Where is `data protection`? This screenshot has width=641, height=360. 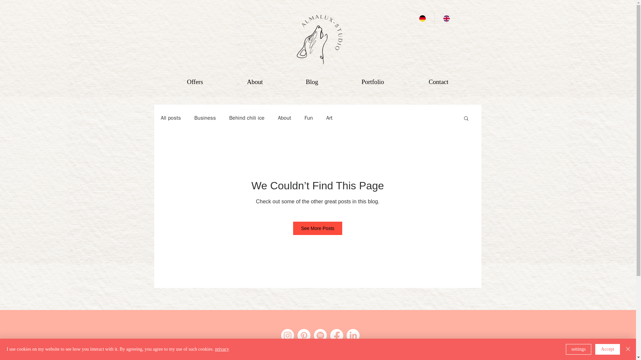
data protection is located at coordinates (336, 353).